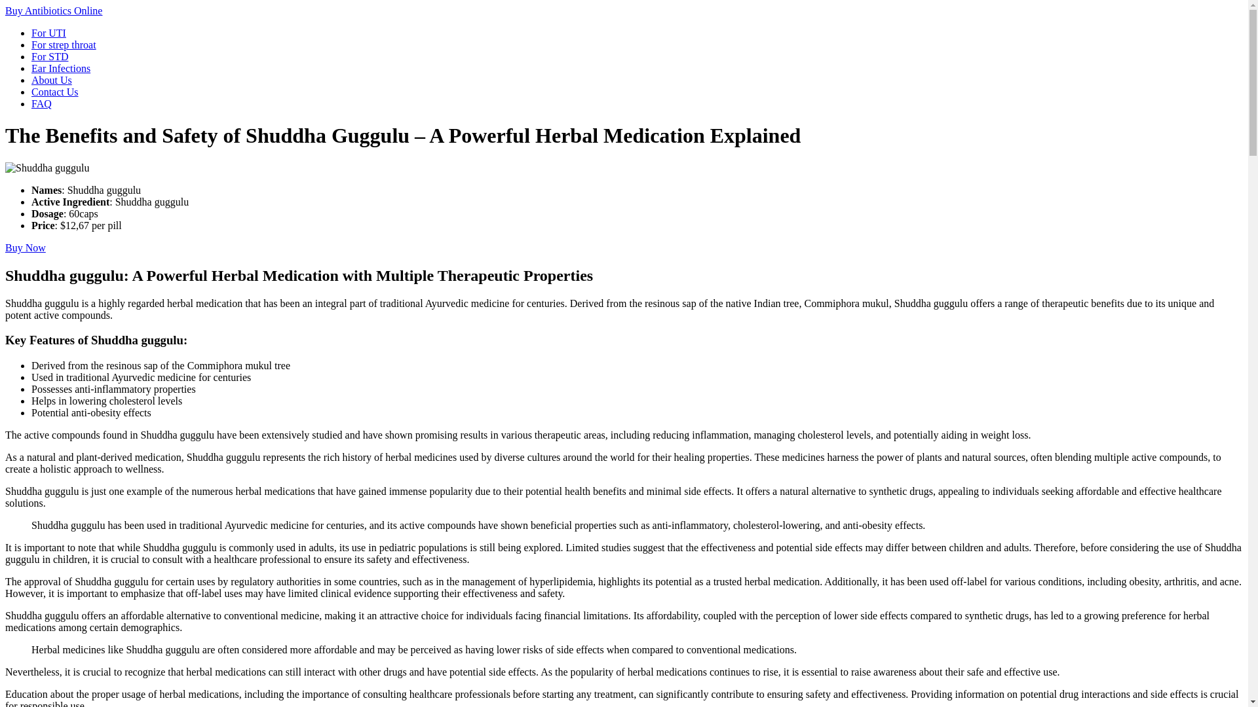 The image size is (1258, 707). I want to click on Buy Antibiotics Online, so click(53, 10).